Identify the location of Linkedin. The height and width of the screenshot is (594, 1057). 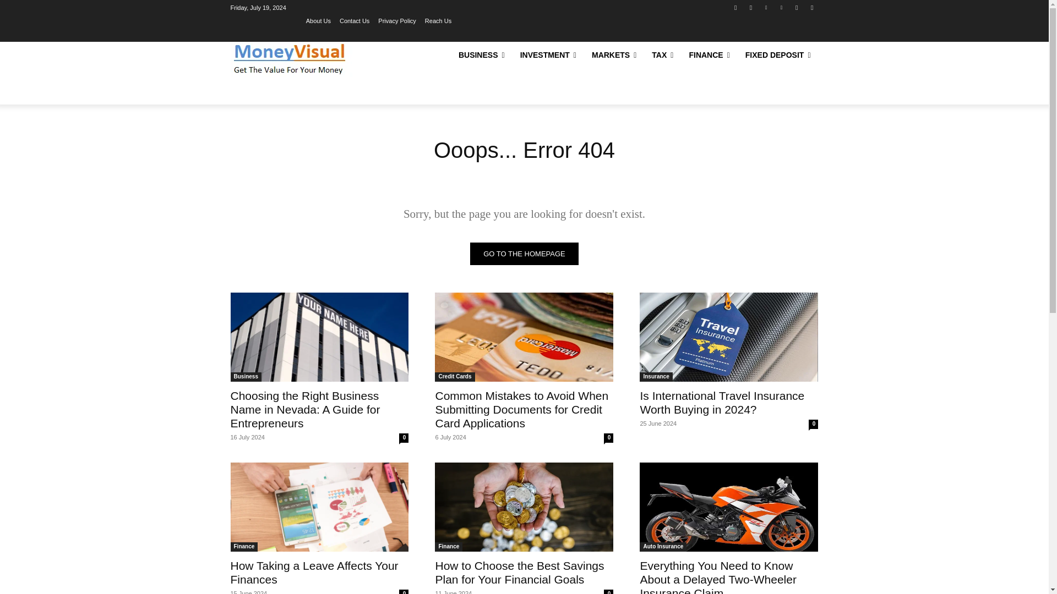
(766, 7).